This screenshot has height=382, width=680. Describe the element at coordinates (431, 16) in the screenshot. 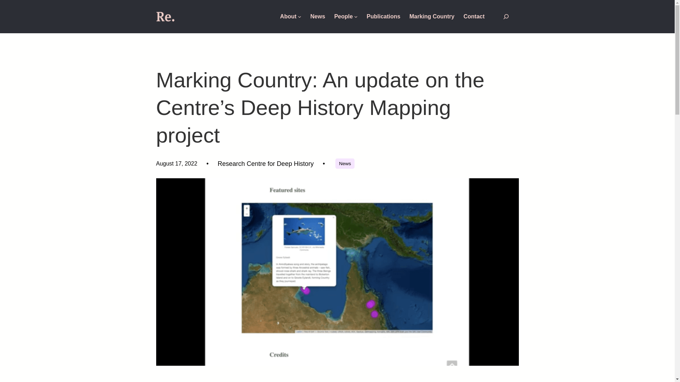

I see `Marking Country` at that location.